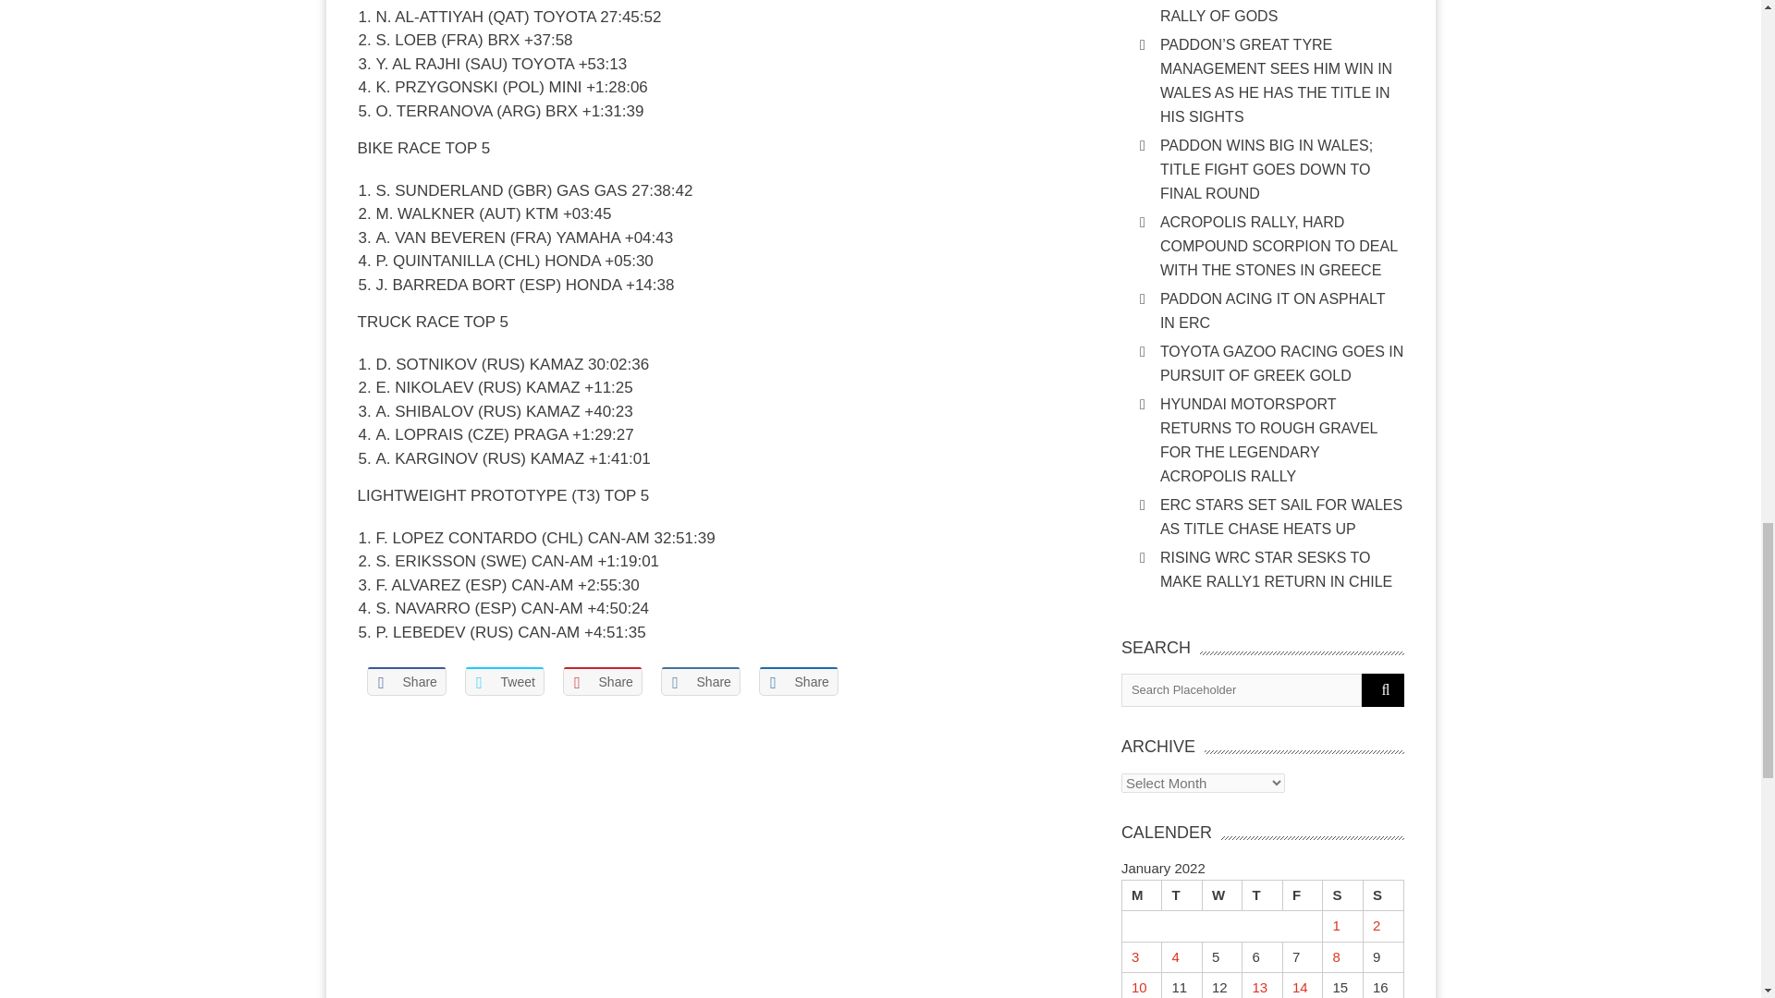 The image size is (1775, 998). I want to click on Share on Facebook, so click(405, 681).